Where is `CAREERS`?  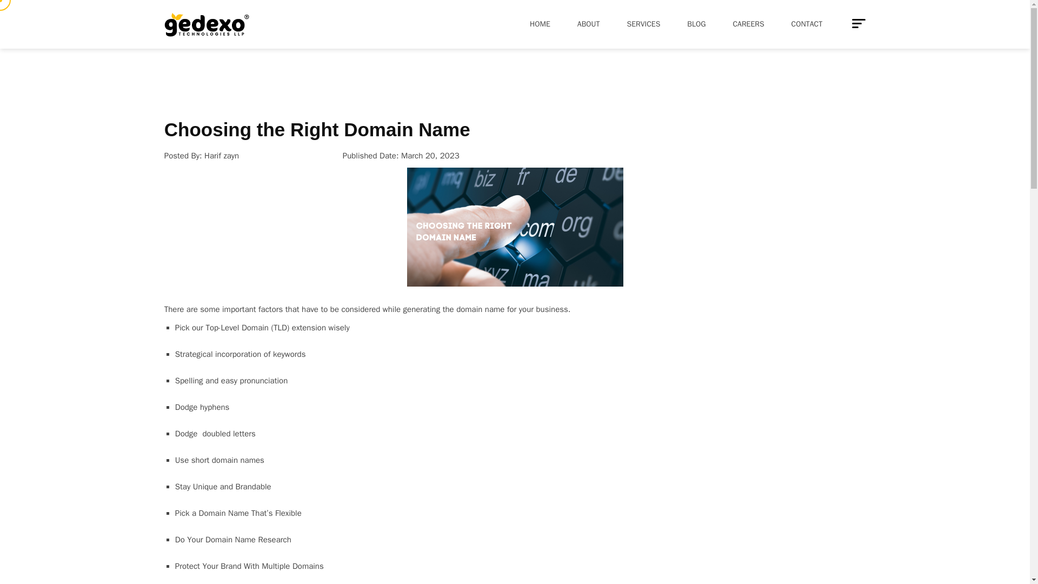 CAREERS is located at coordinates (748, 24).